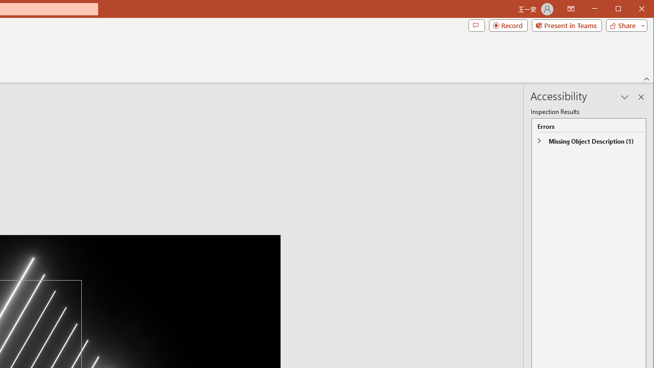  Describe the element at coordinates (633, 9) in the screenshot. I see `Maximize` at that location.